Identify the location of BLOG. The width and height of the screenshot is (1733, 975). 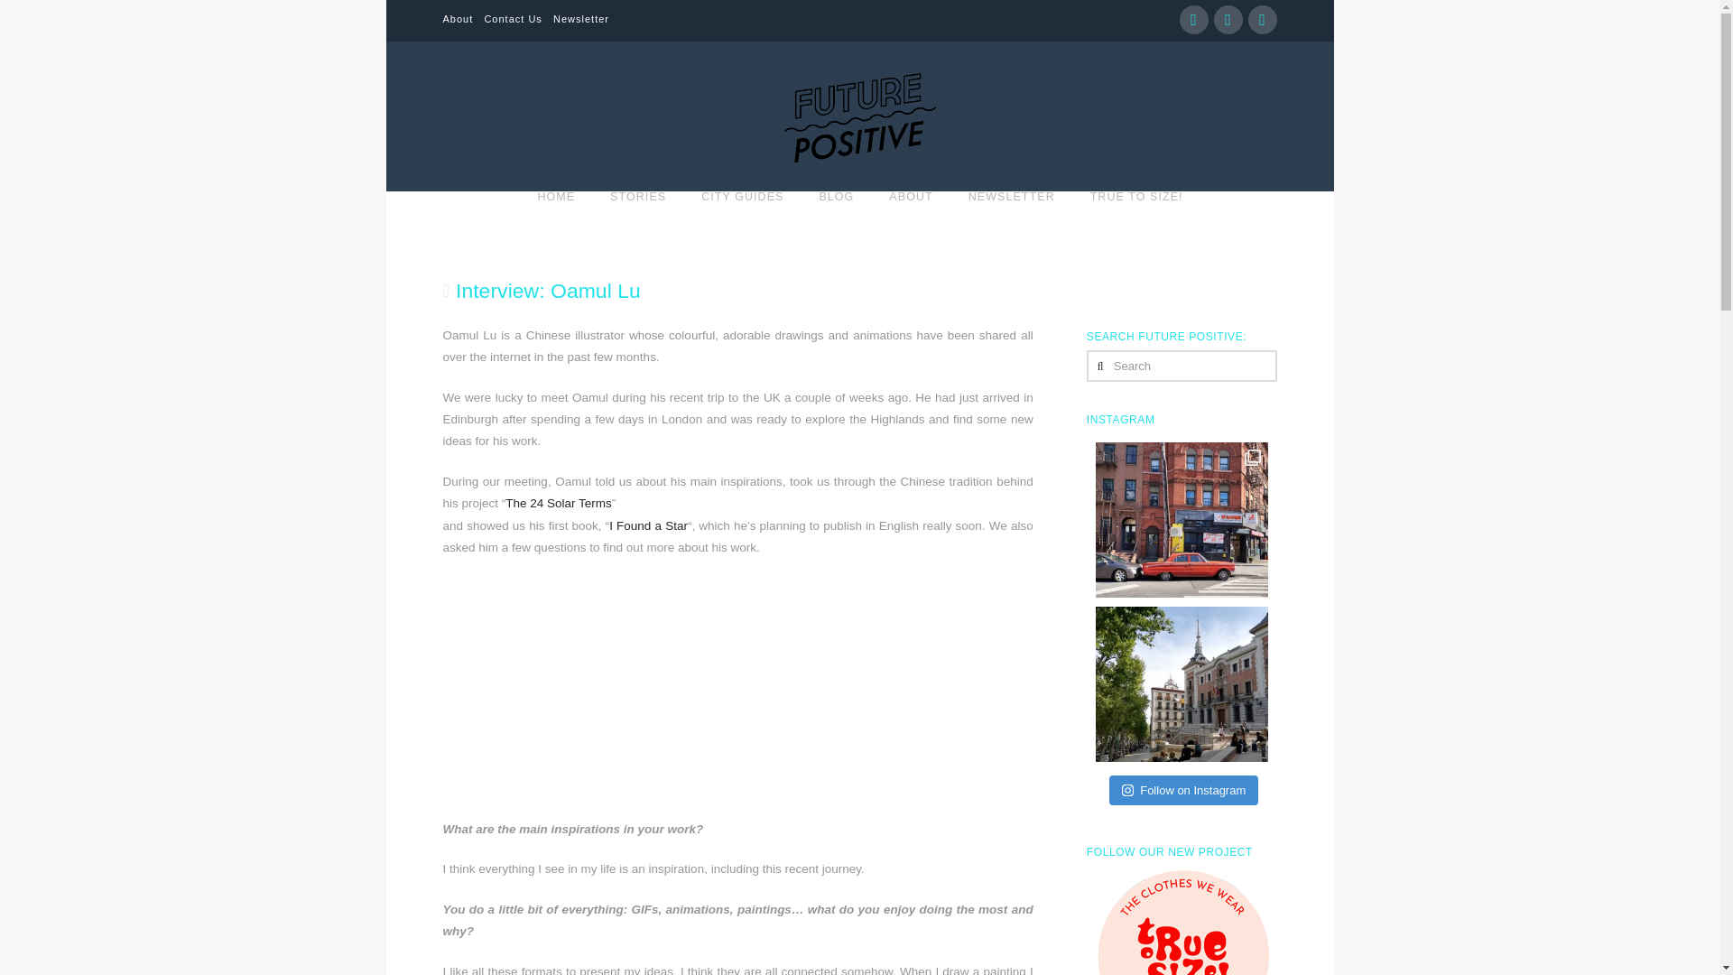
(836, 220).